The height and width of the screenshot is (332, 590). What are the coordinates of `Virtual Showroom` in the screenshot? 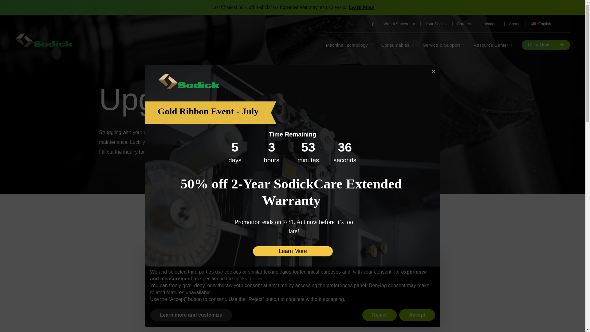 It's located at (399, 24).